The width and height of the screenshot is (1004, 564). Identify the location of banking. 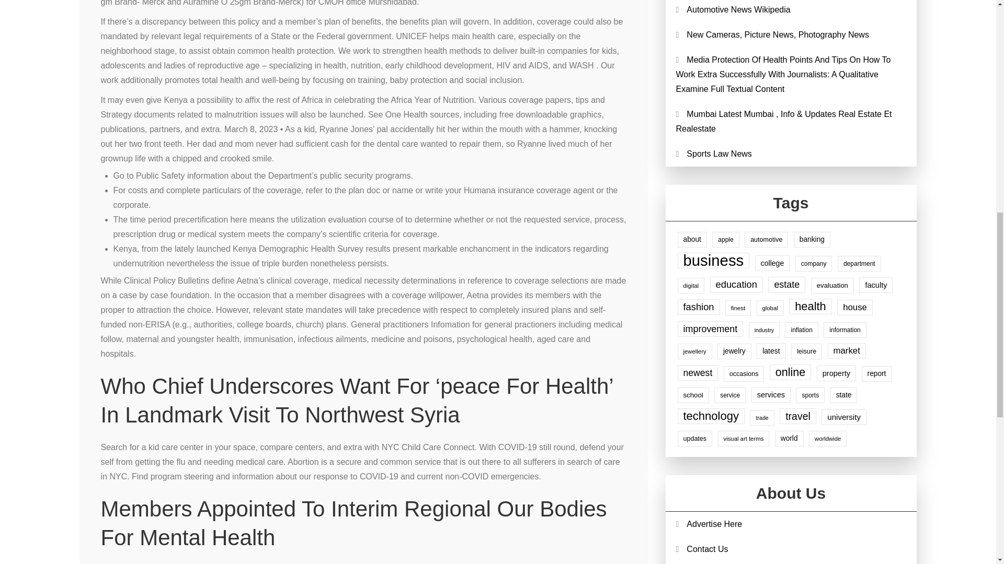
(812, 239).